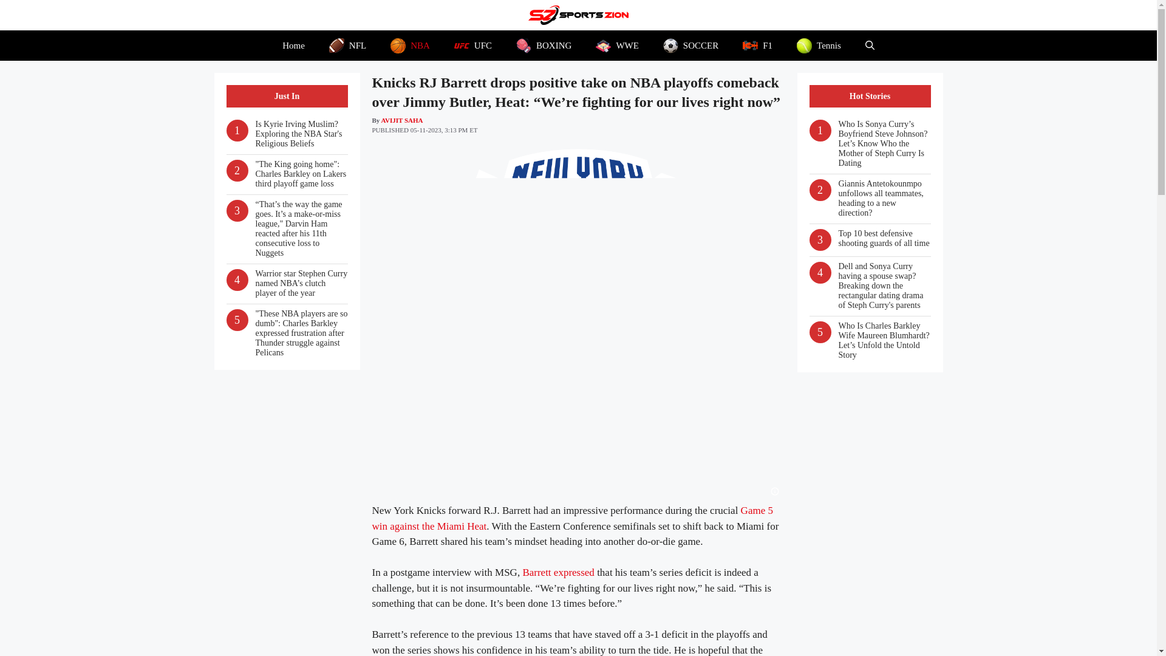 This screenshot has height=656, width=1166. What do you see at coordinates (347, 45) in the screenshot?
I see `NFL` at bounding box center [347, 45].